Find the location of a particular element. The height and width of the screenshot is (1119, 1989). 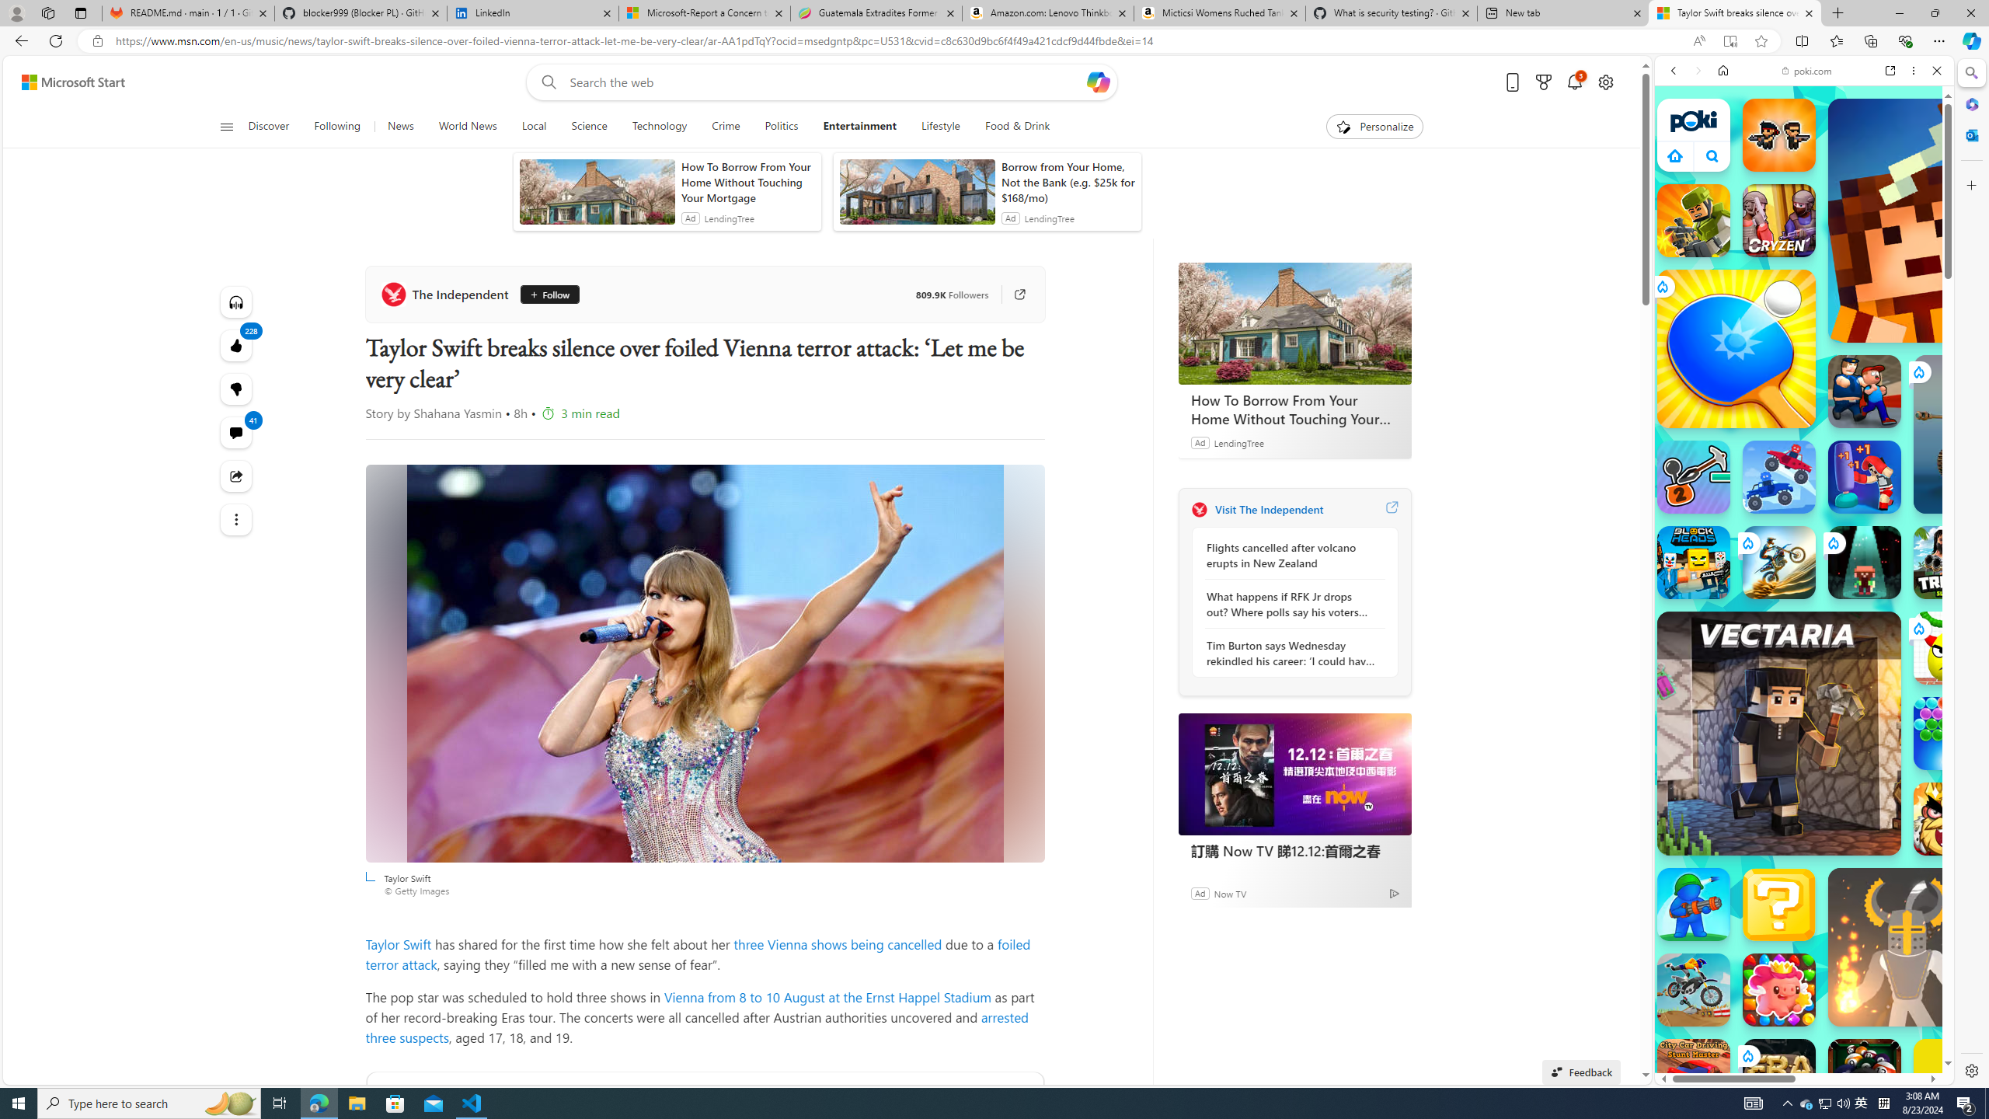

Ragdoll Hit is located at coordinates (1907, 946).